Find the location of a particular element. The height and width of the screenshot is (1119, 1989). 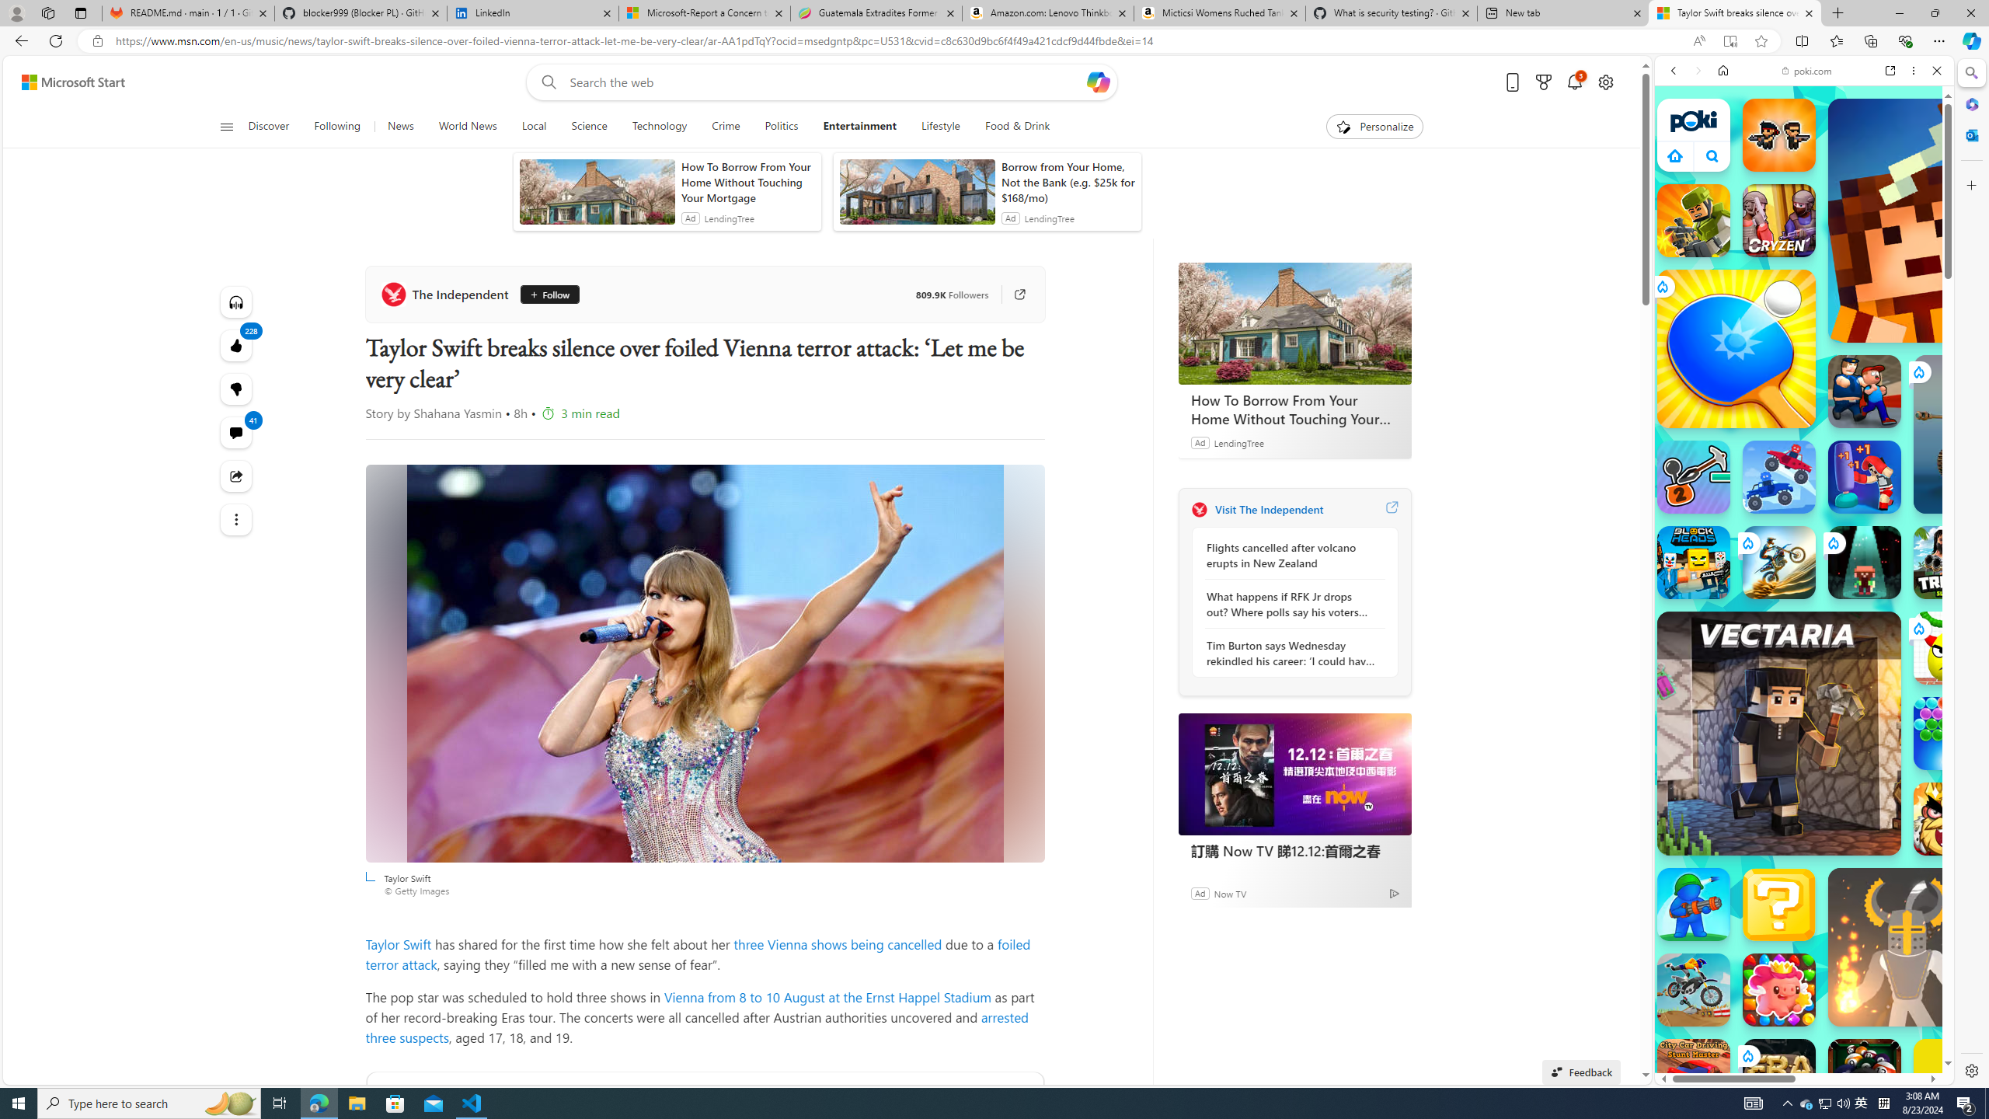

Ragdoll Hit is located at coordinates (1907, 946).